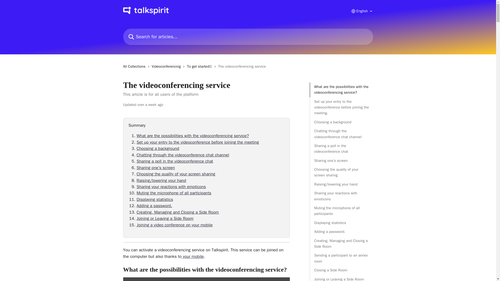 This screenshot has width=500, height=281. Describe the element at coordinates (341, 258) in the screenshot. I see `Sending a participant to an annex room` at that location.